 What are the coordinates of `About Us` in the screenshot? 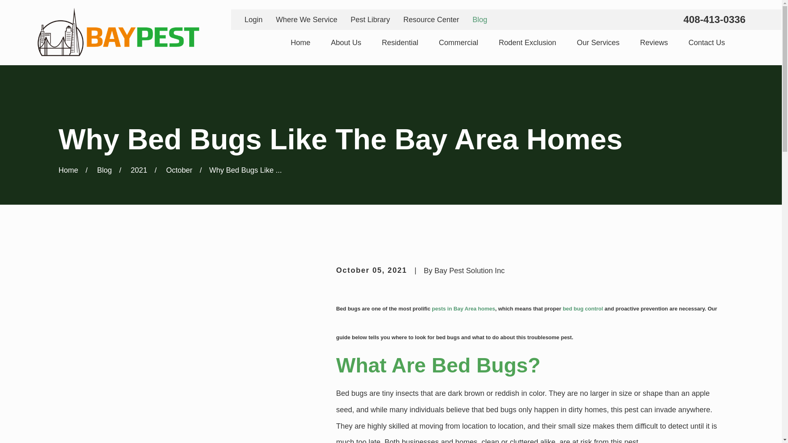 It's located at (346, 43).